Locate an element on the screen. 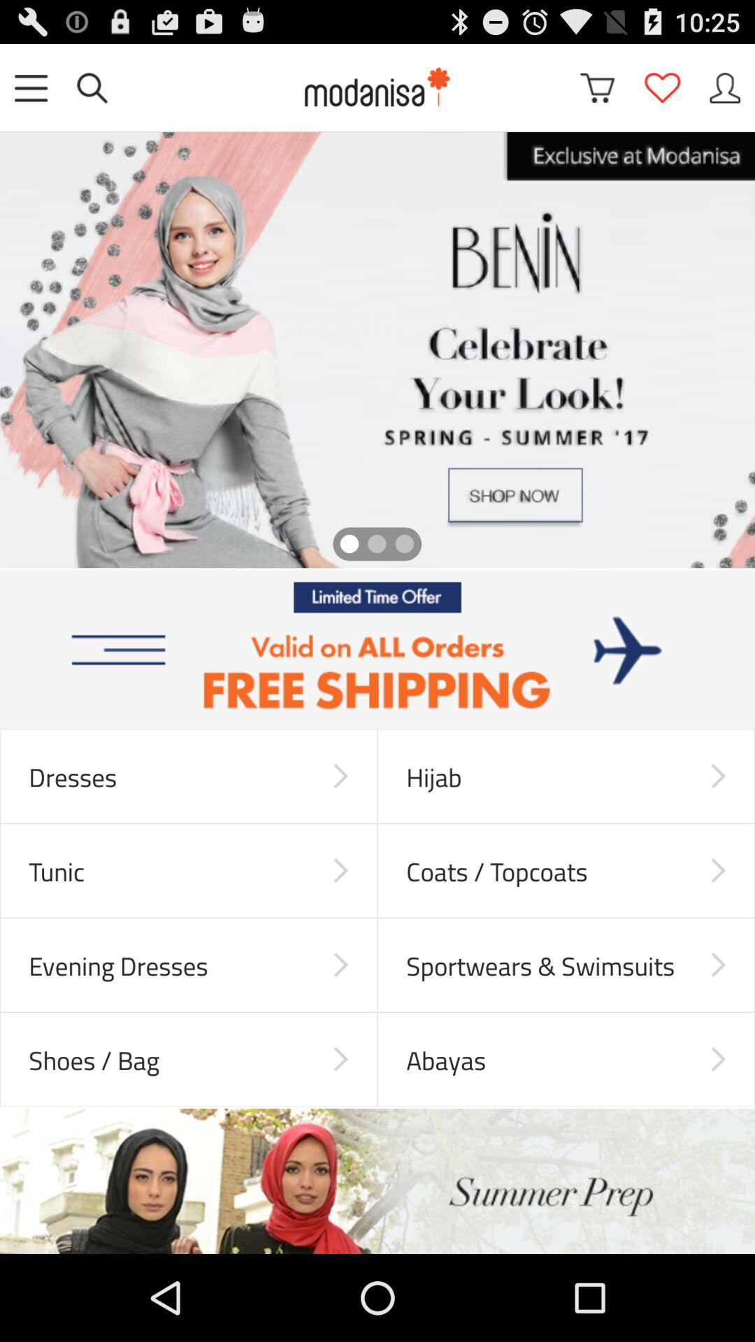 The image size is (755, 1342). share the article is located at coordinates (377, 650).